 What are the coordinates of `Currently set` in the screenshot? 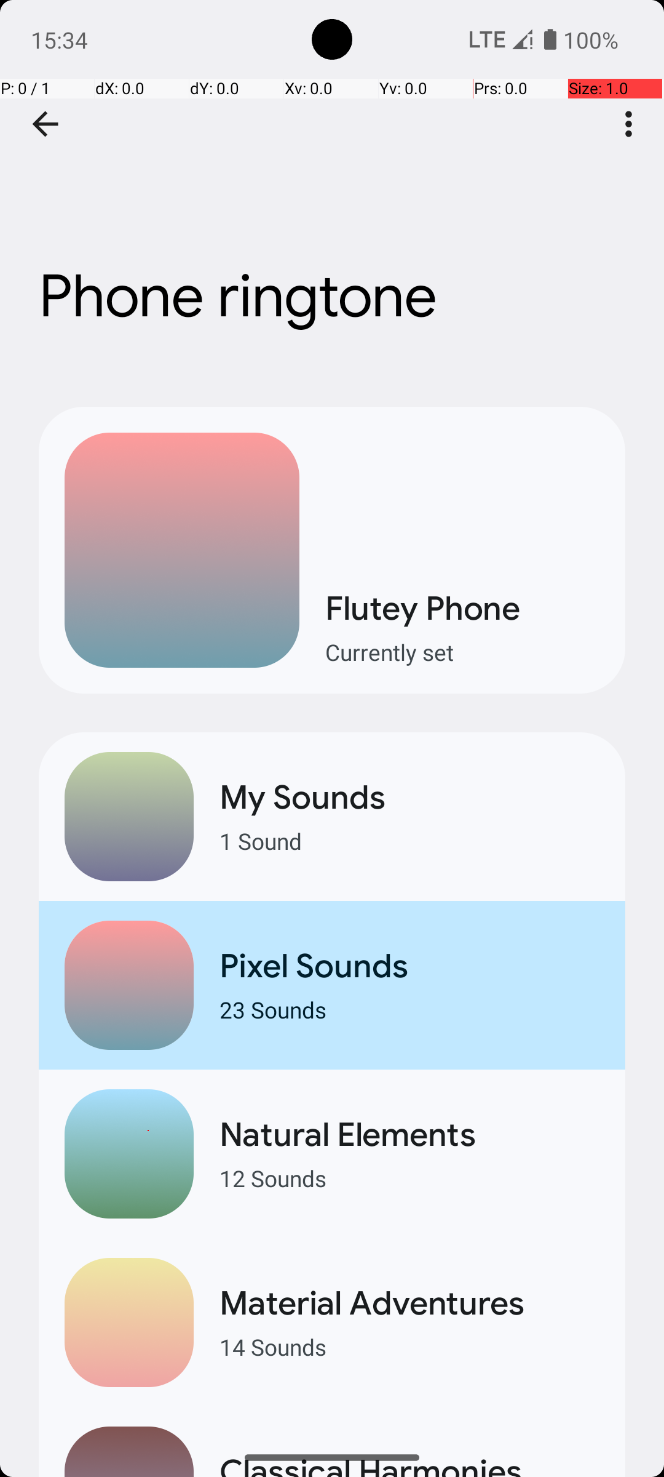 It's located at (462, 652).